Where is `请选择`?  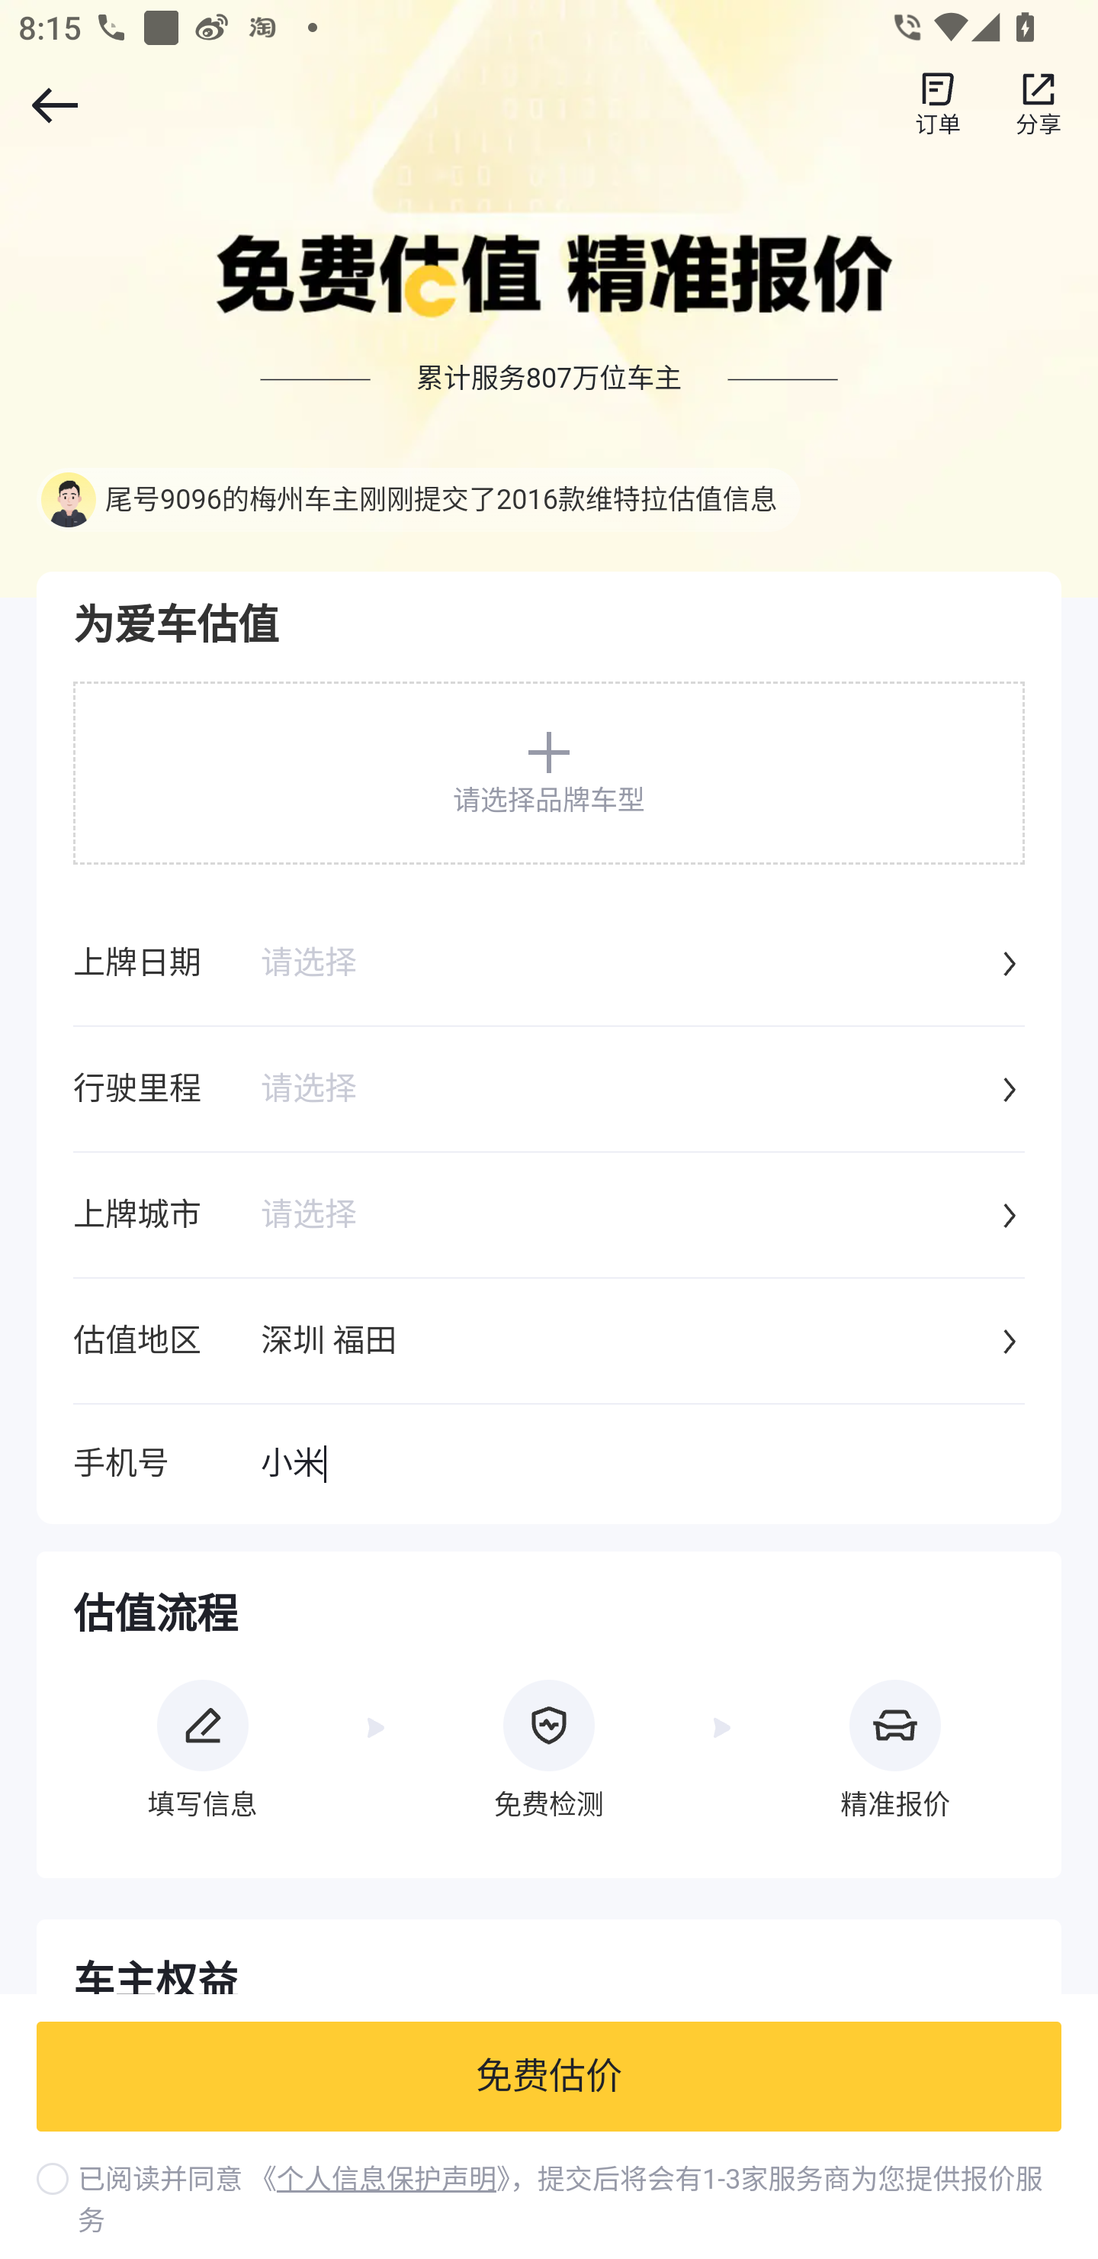 请选择 is located at coordinates (627, 1091).